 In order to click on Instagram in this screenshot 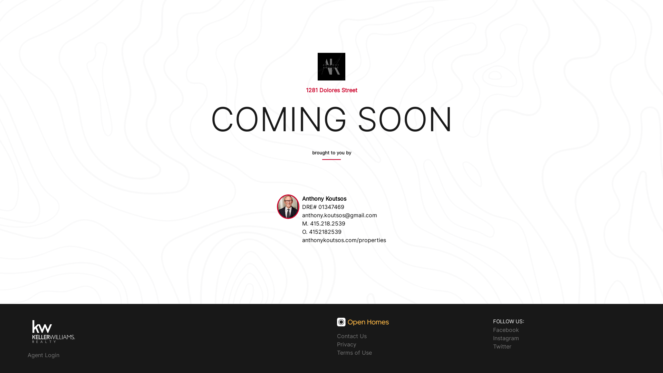, I will do `click(506, 338)`.